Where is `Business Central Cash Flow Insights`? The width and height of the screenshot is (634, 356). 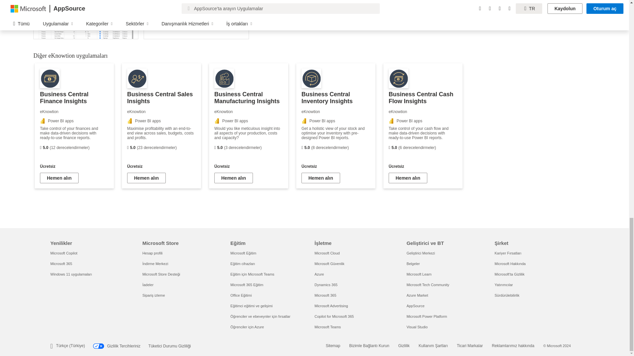
Business Central Cash Flow Insights is located at coordinates (423, 126).